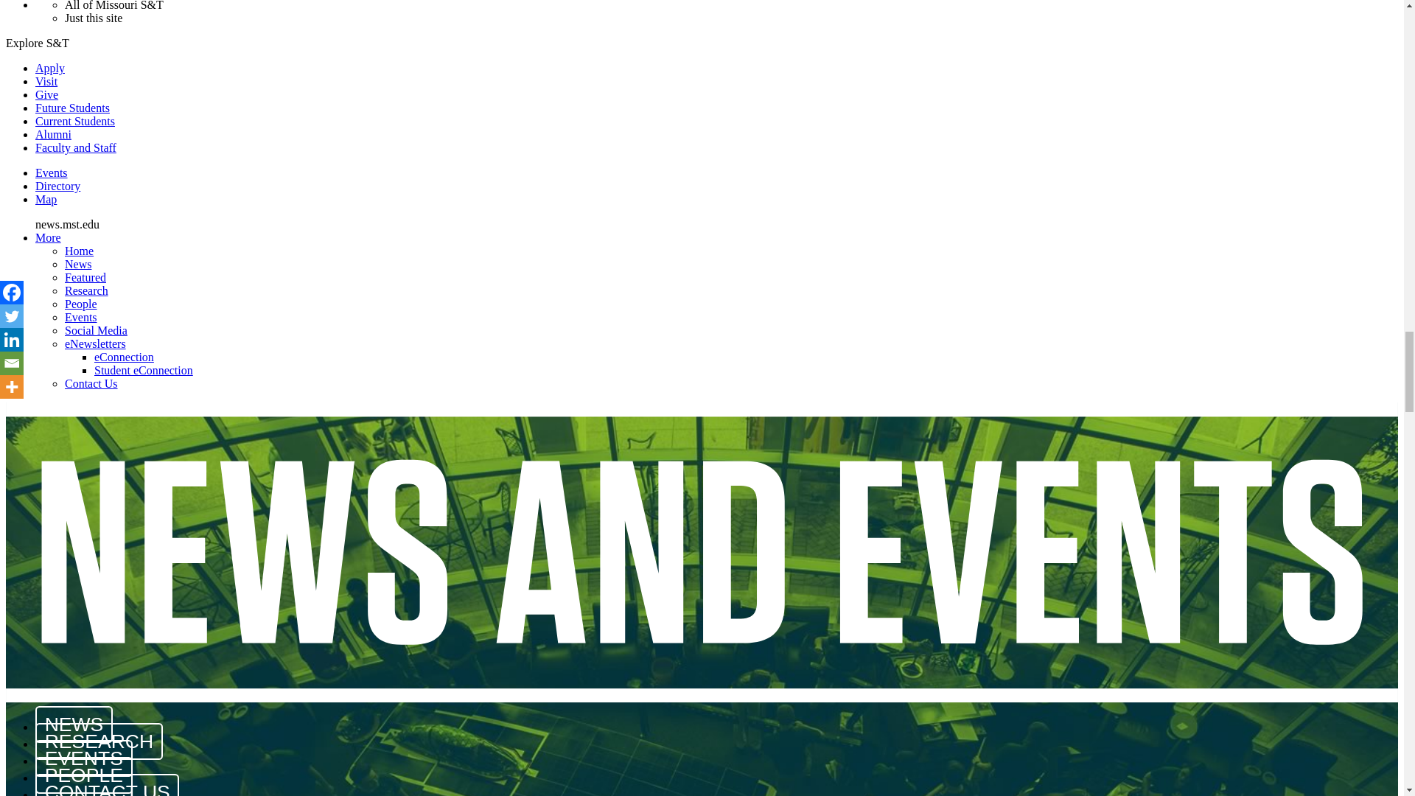  I want to click on Apply, so click(50, 68).